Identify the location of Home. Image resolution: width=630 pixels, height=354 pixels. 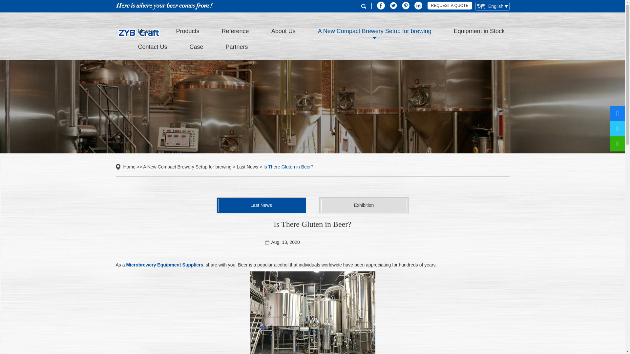
(146, 31).